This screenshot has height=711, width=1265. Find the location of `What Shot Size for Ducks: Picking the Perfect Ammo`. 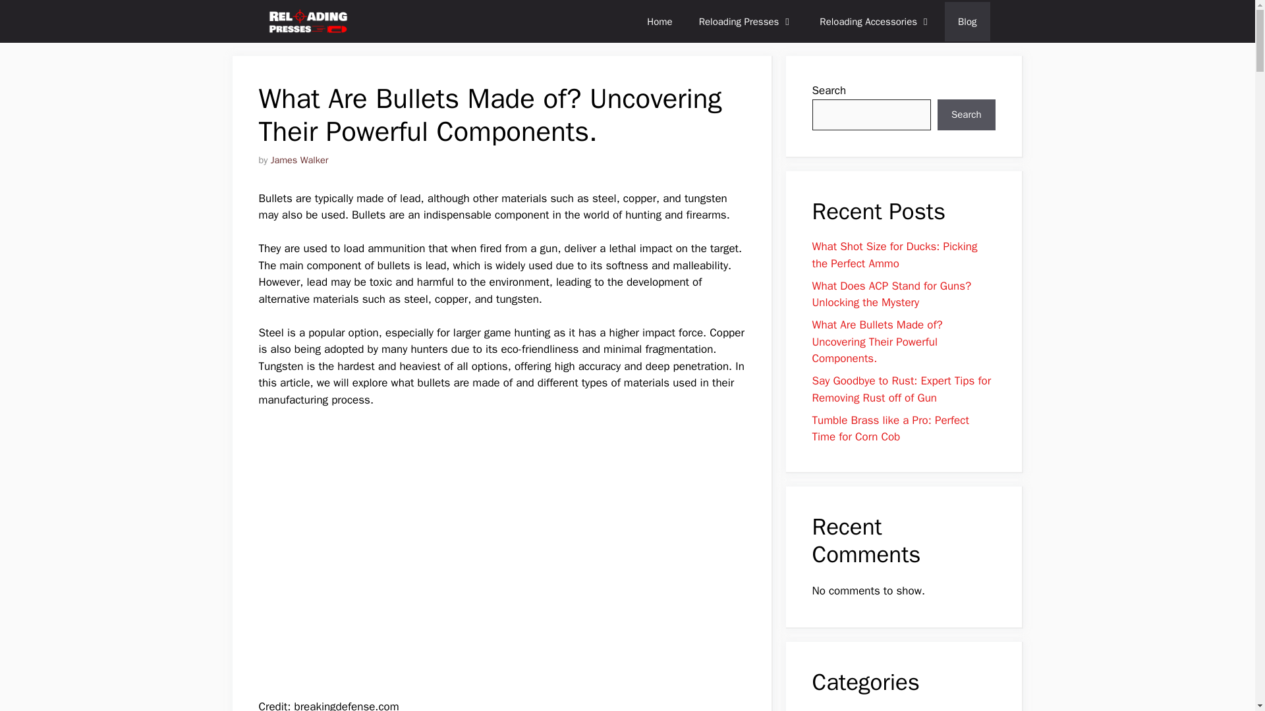

What Shot Size for Ducks: Picking the Perfect Ammo is located at coordinates (894, 255).